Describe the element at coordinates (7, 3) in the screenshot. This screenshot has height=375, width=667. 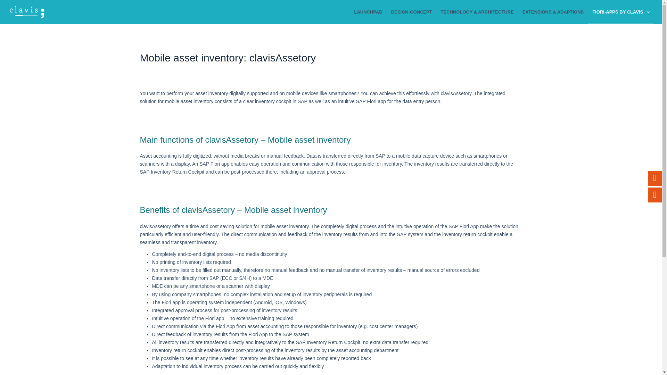
I see `Zum Inhalt springen` at that location.